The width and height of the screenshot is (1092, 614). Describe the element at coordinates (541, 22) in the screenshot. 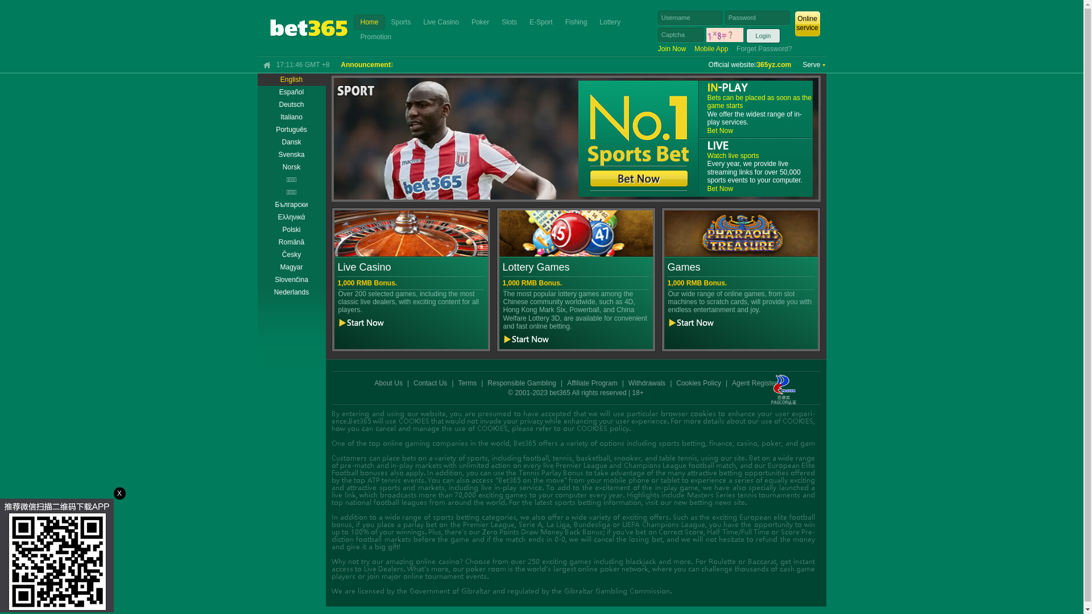

I see `E-Sport` at that location.